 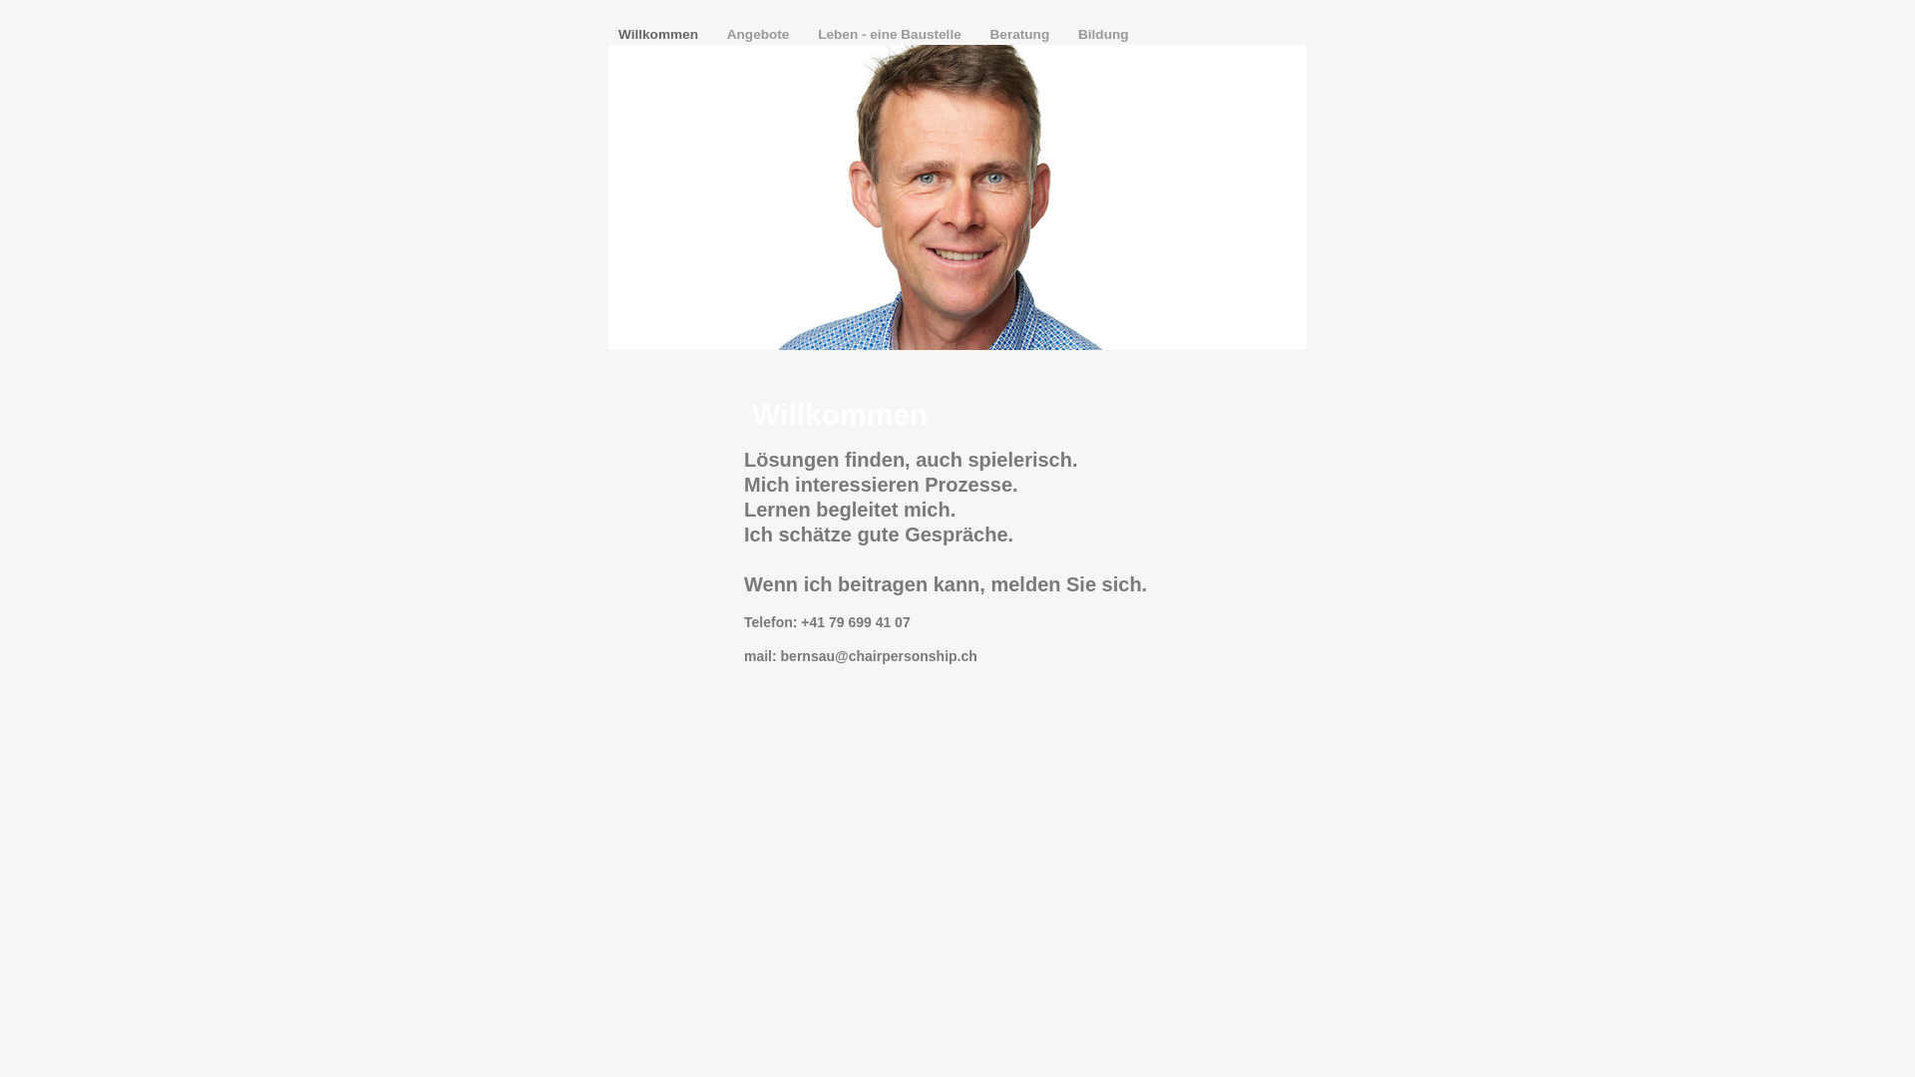 I want to click on Angebote, so click(x=760, y=34).